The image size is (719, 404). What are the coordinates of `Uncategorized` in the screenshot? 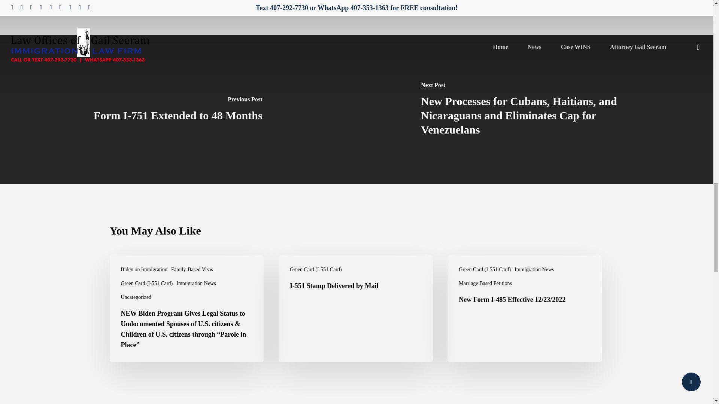 It's located at (136, 297).